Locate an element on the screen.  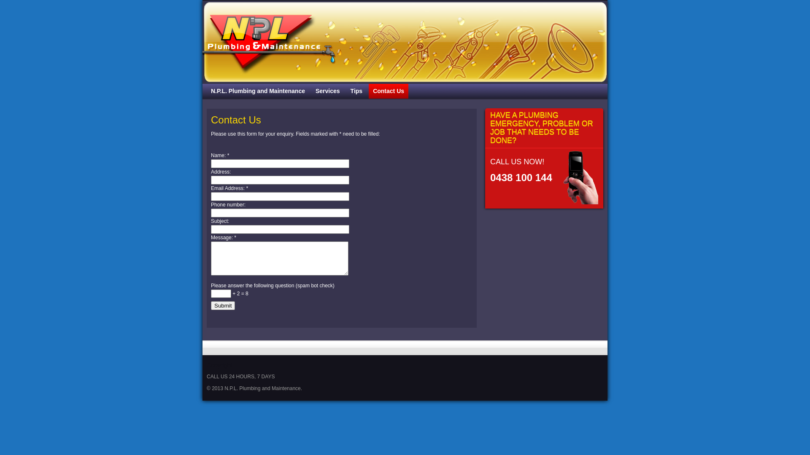
Submit is located at coordinates (223, 306).